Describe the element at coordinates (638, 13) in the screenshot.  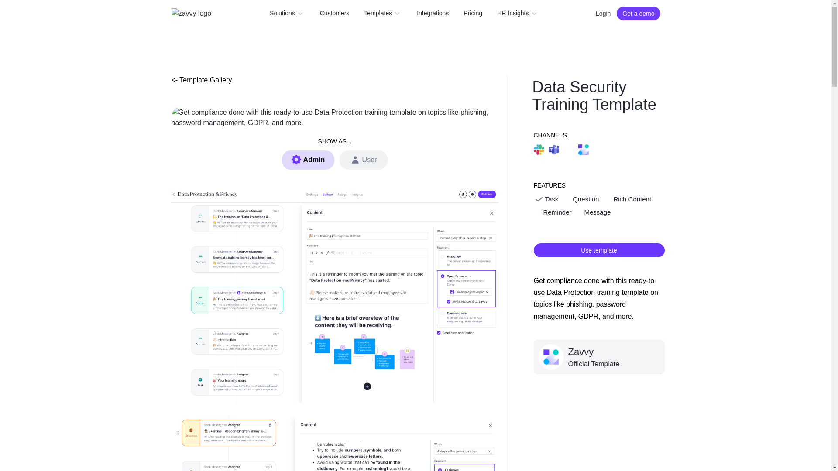
I see `Get a demo` at that location.